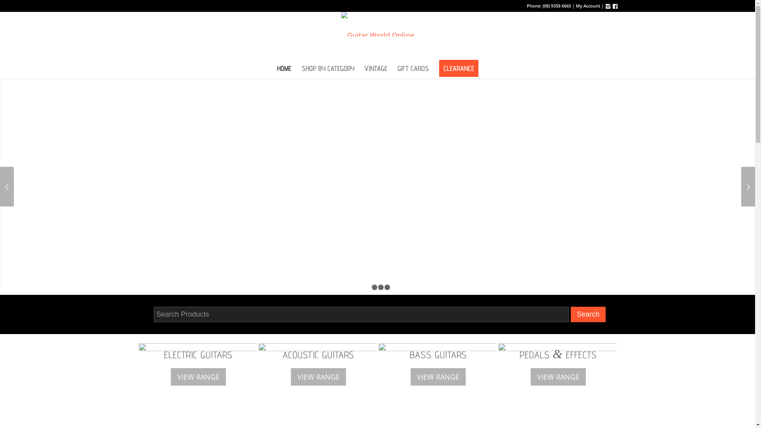  I want to click on Next, so click(748, 187).